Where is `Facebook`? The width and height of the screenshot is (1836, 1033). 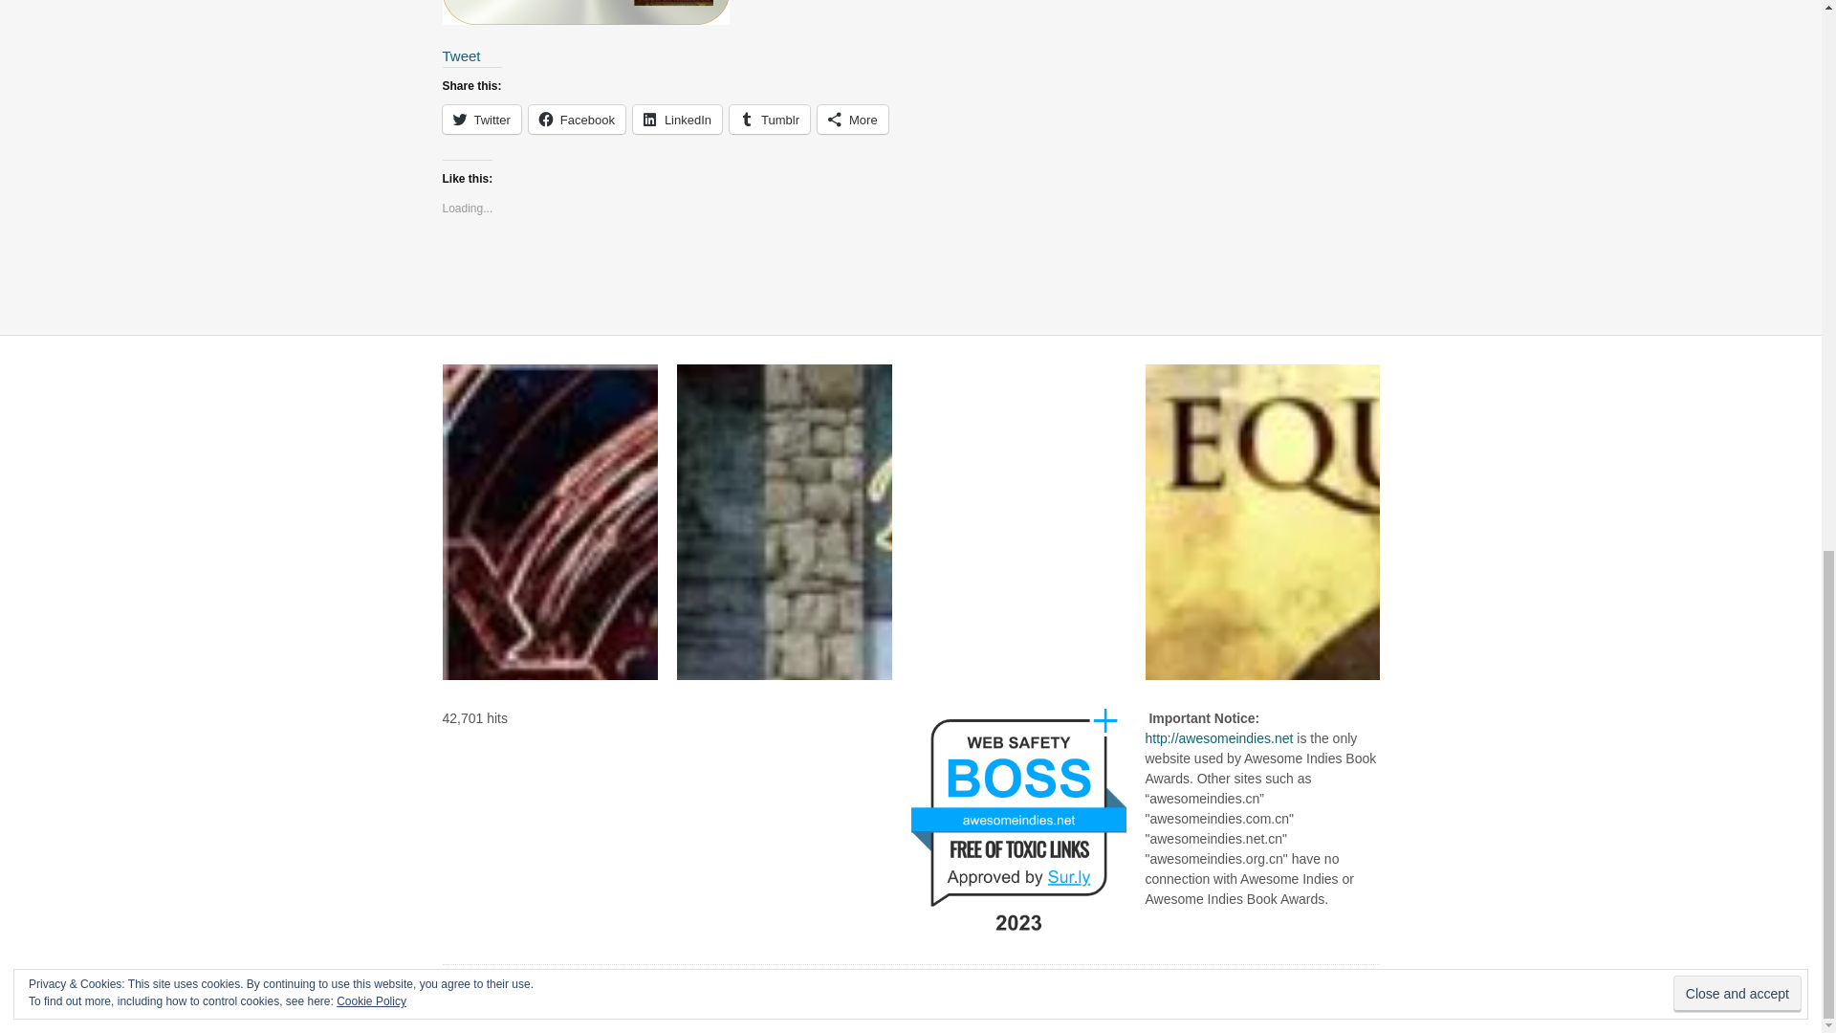 Facebook is located at coordinates (577, 120).